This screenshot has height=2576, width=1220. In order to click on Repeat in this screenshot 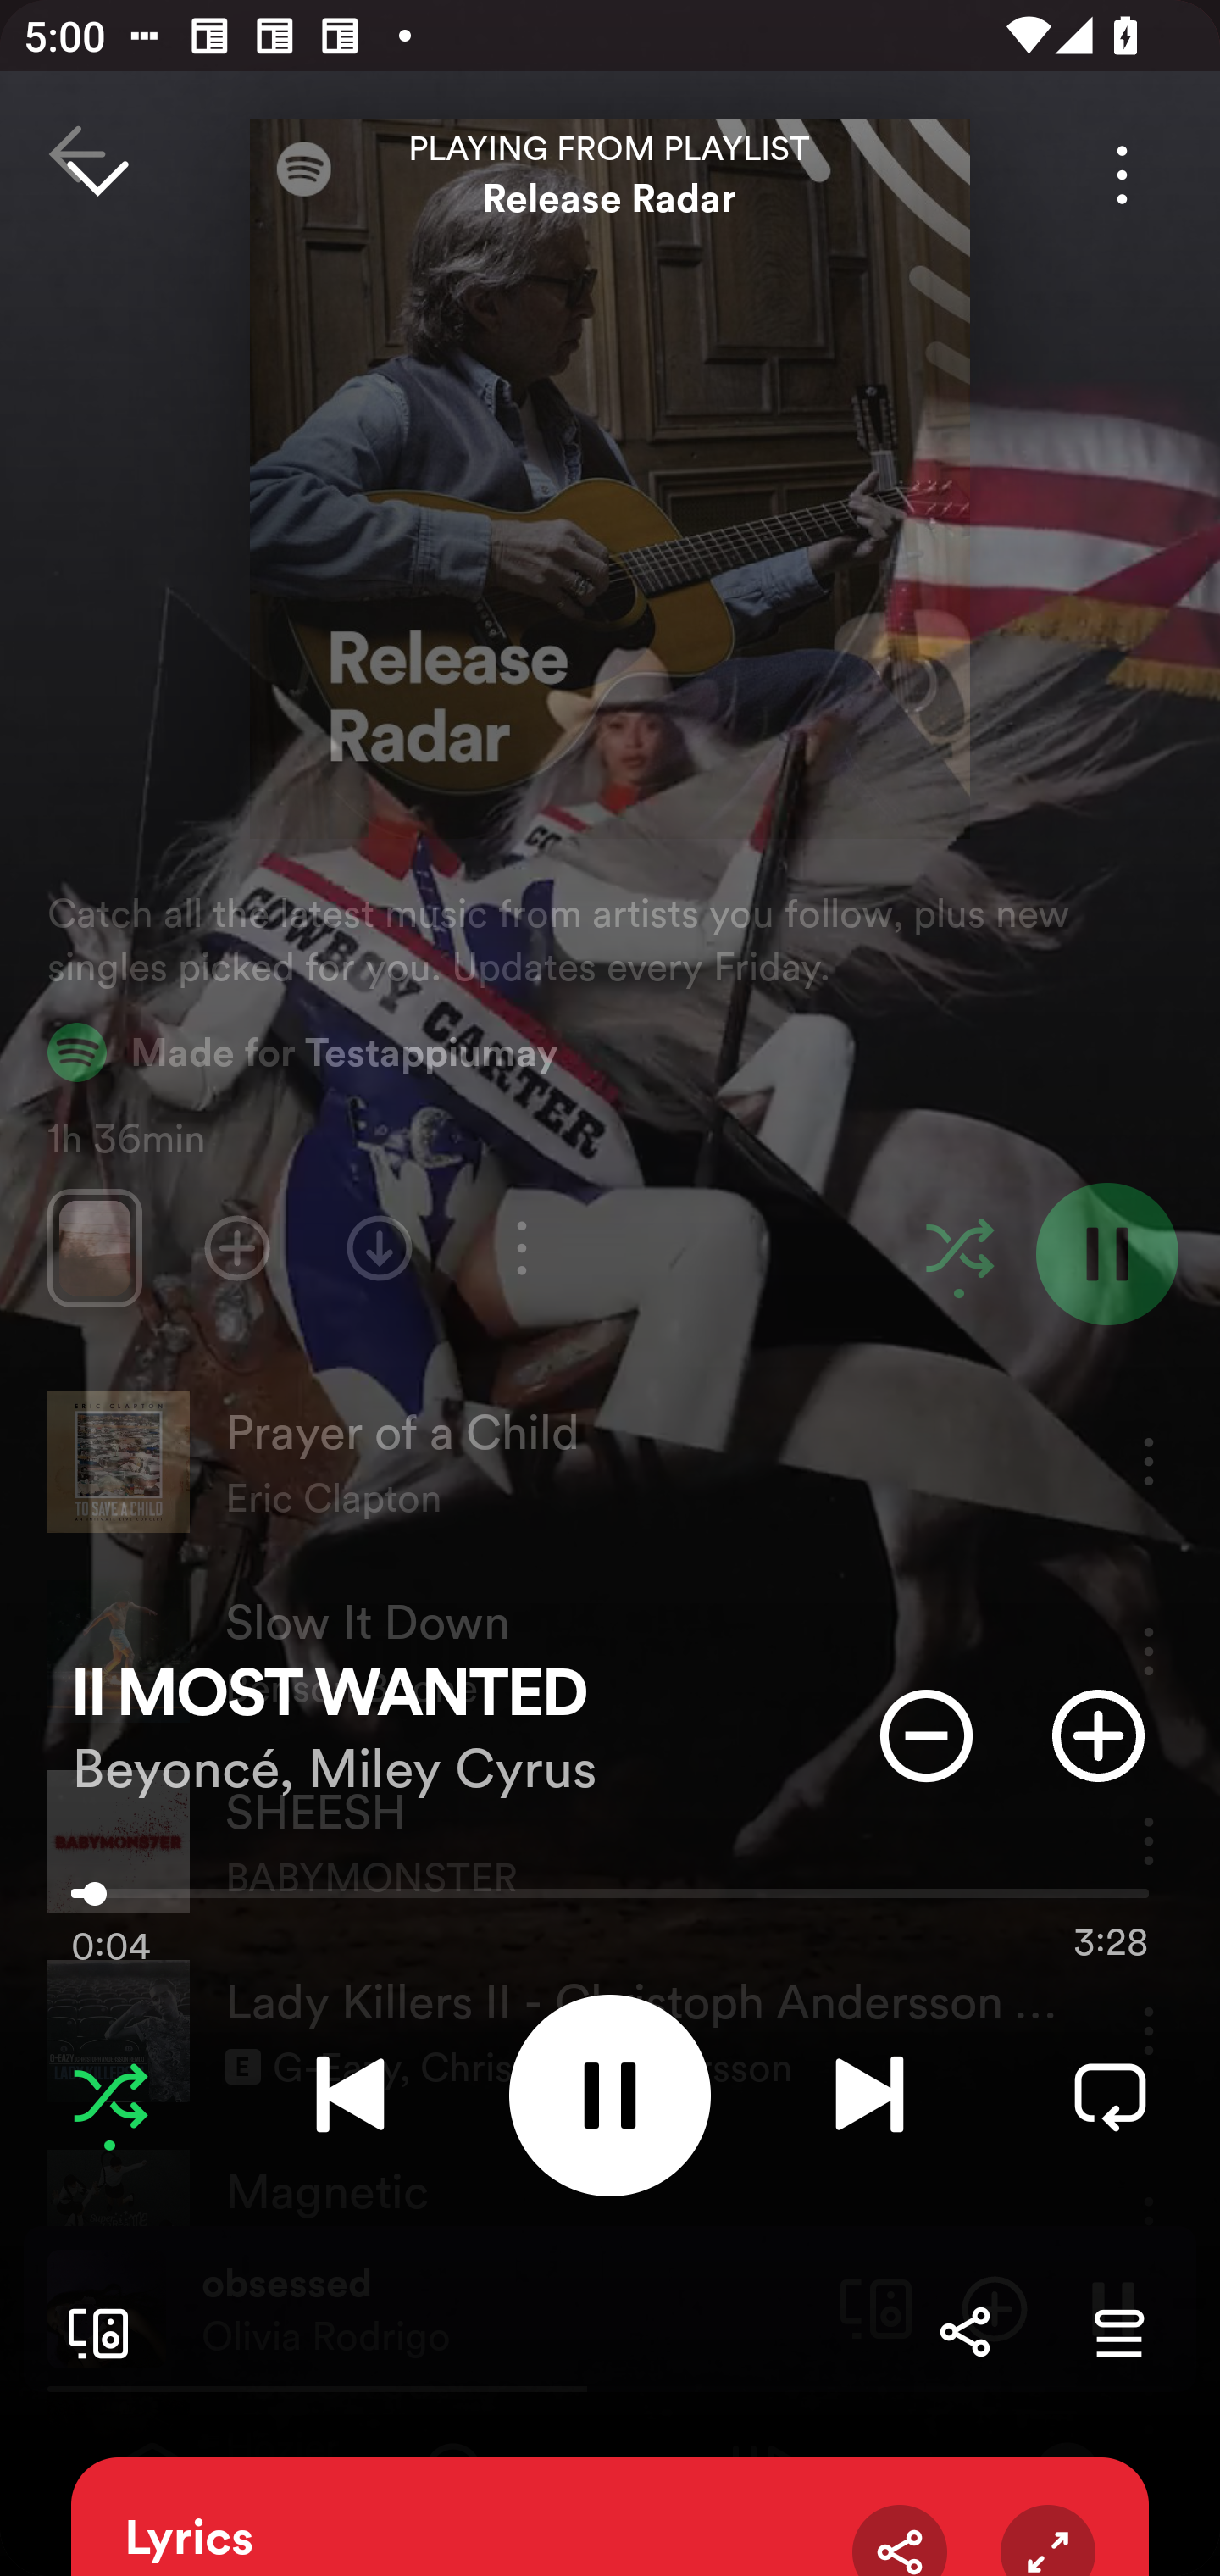, I will do `click(1110, 2095)`.